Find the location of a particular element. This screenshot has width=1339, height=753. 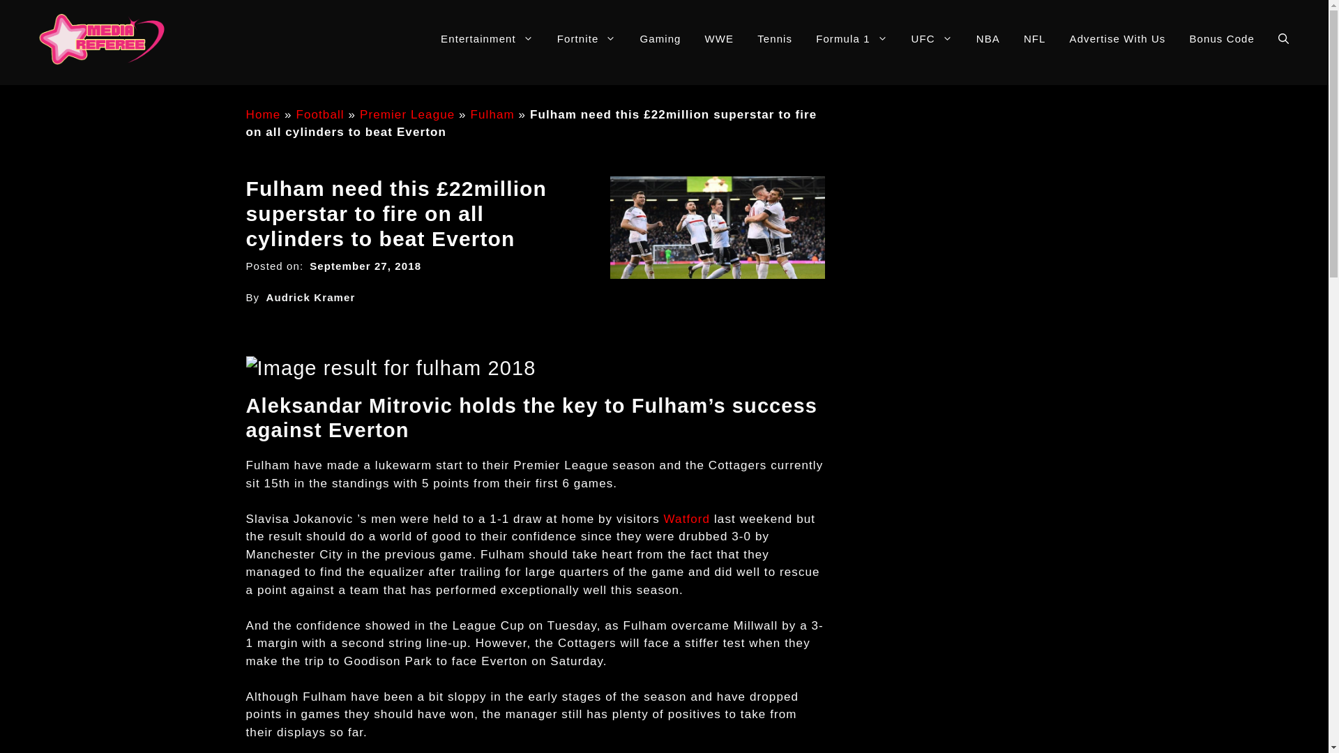

Gaming is located at coordinates (660, 39).